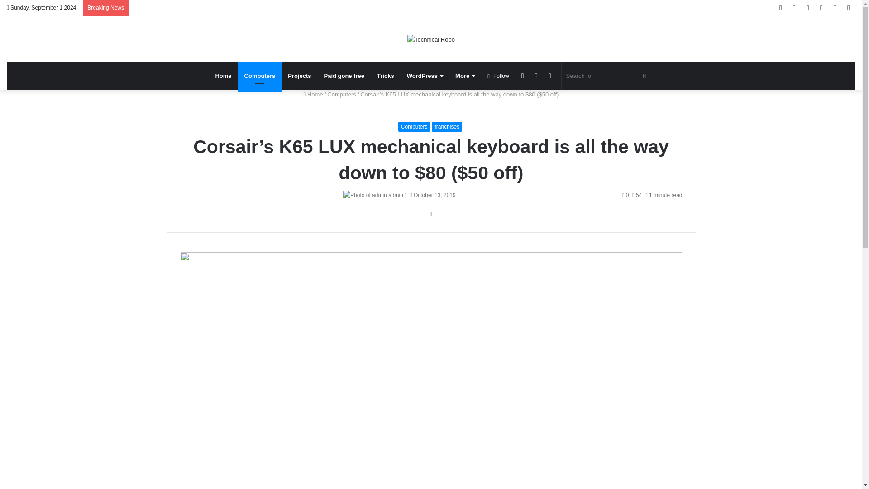 The width and height of the screenshot is (869, 489). Describe the element at coordinates (223, 76) in the screenshot. I see `Home` at that location.